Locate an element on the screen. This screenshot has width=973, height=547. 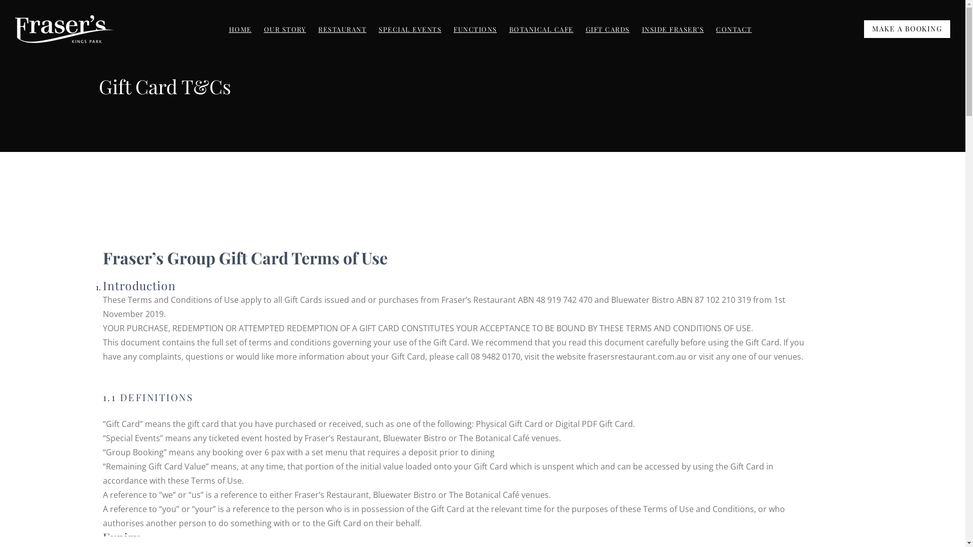
OUR STORY is located at coordinates (285, 29).